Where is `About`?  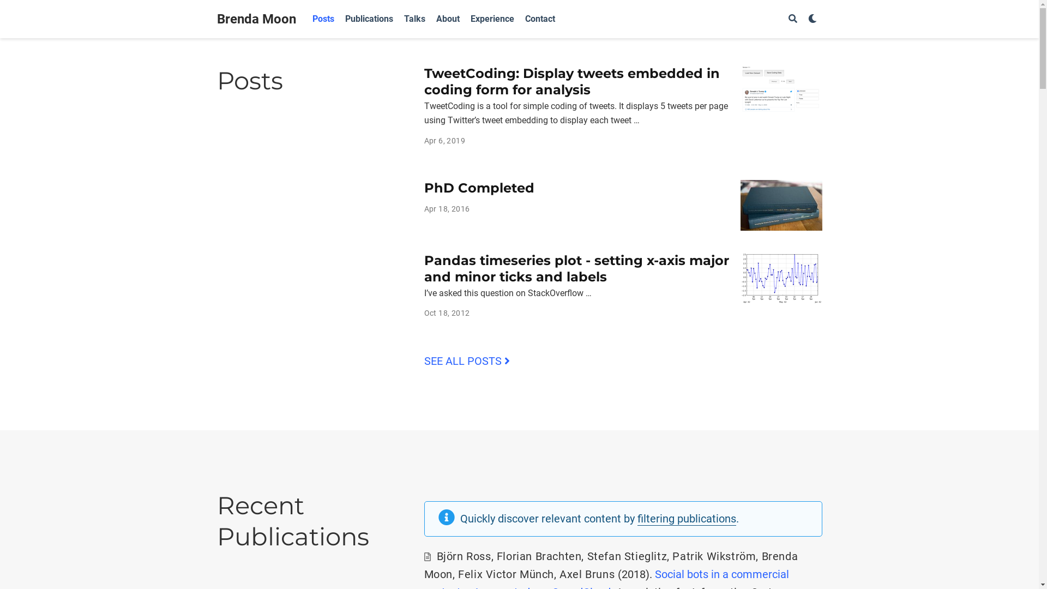 About is located at coordinates (448, 19).